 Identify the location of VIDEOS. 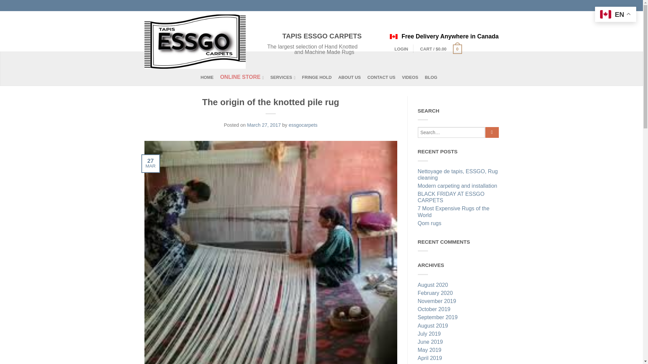
(412, 77).